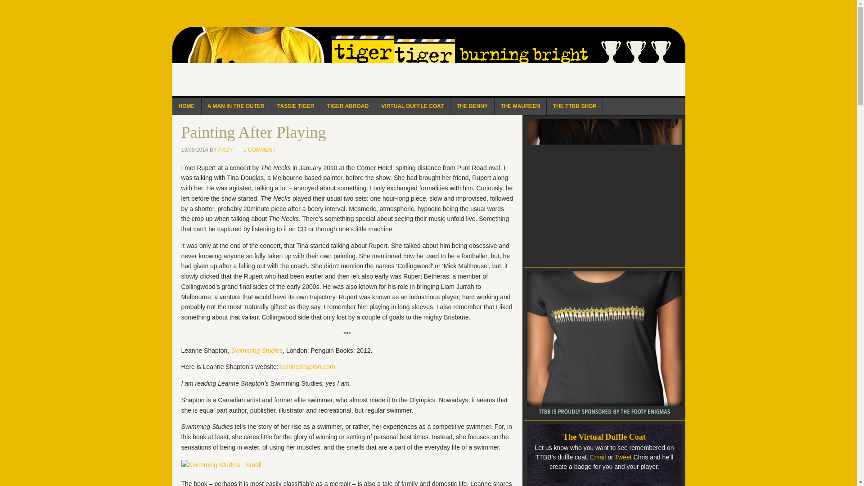  Describe the element at coordinates (253, 132) in the screenshot. I see `Painting After Playing` at that location.